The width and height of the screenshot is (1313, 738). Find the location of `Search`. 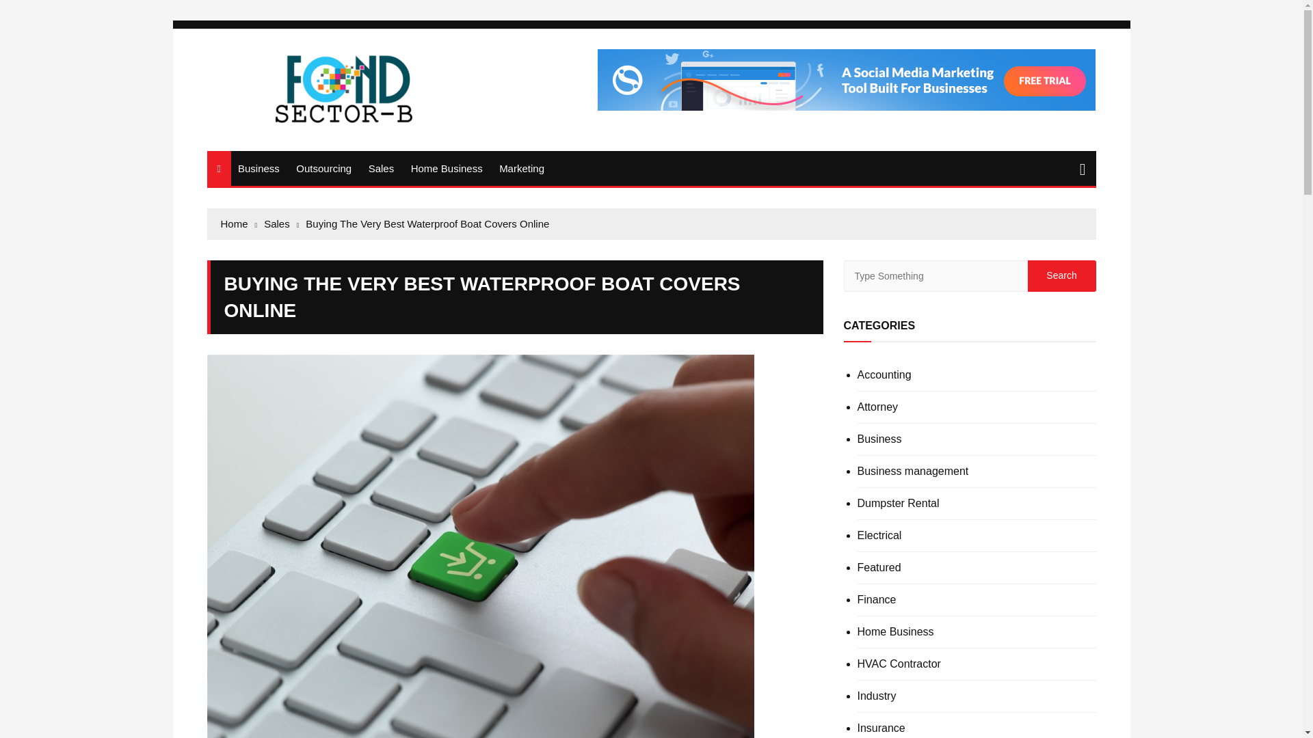

Search is located at coordinates (1061, 276).